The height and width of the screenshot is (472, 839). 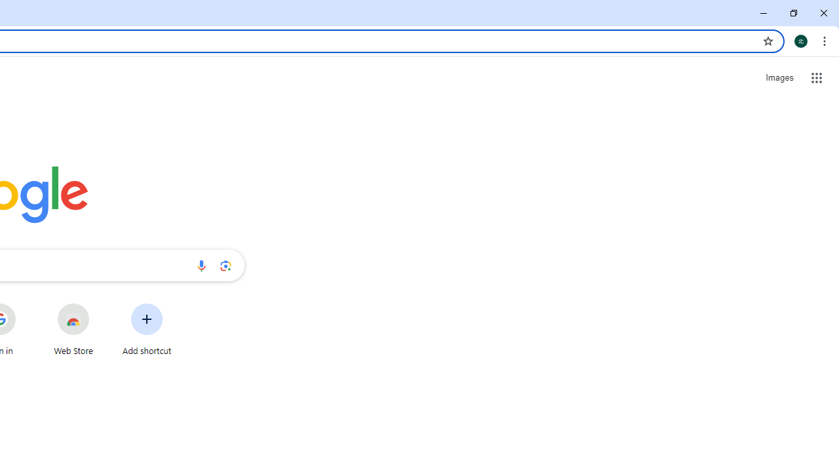 I want to click on More actions for Sign in shortcut, so click(x=26, y=304).